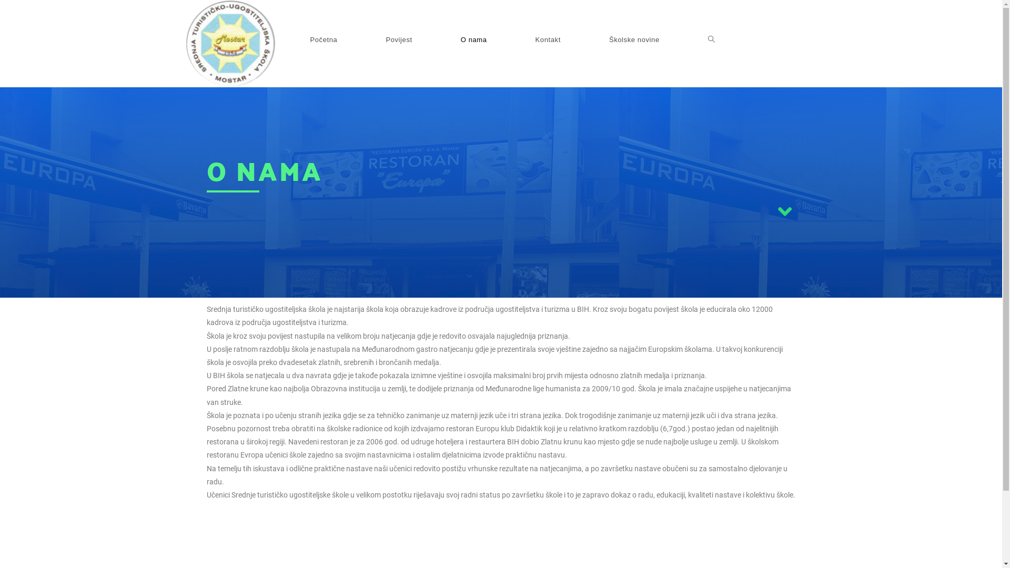  What do you see at coordinates (548, 40) in the screenshot?
I see `Kontakt` at bounding box center [548, 40].